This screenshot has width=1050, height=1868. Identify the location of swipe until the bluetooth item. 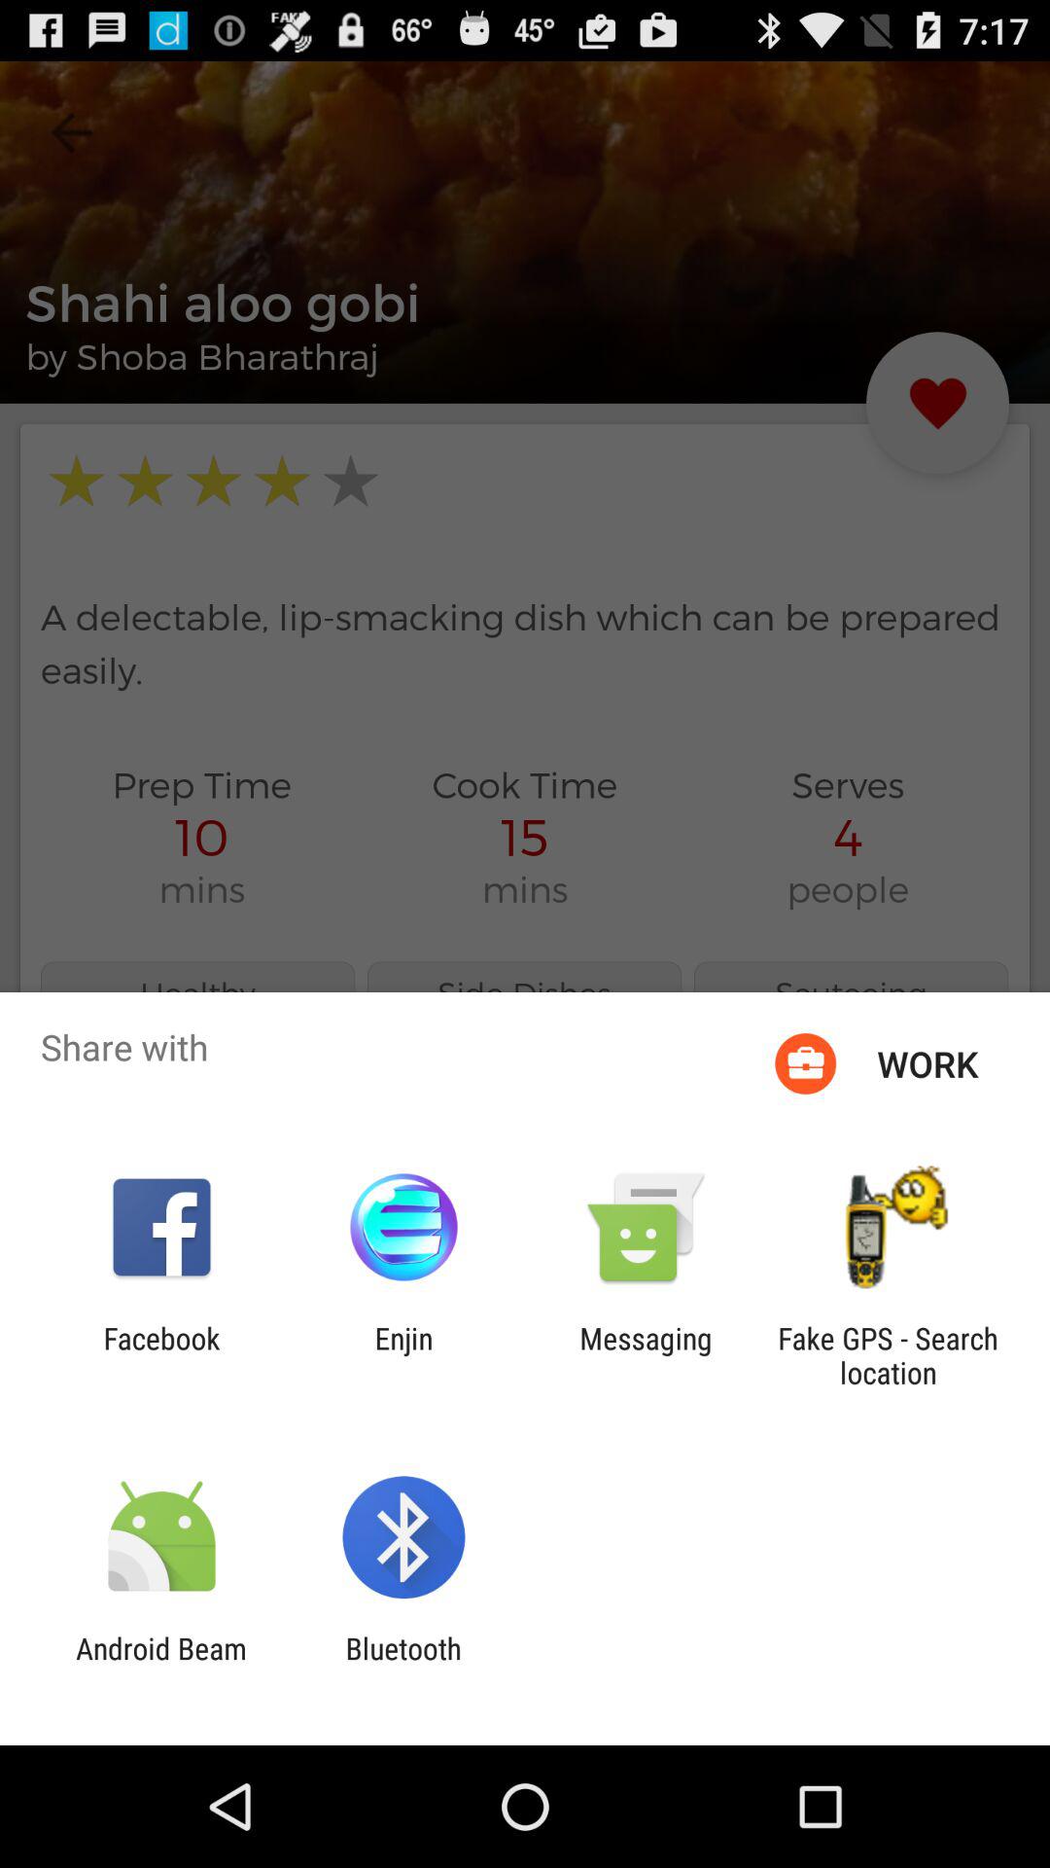
(402, 1666).